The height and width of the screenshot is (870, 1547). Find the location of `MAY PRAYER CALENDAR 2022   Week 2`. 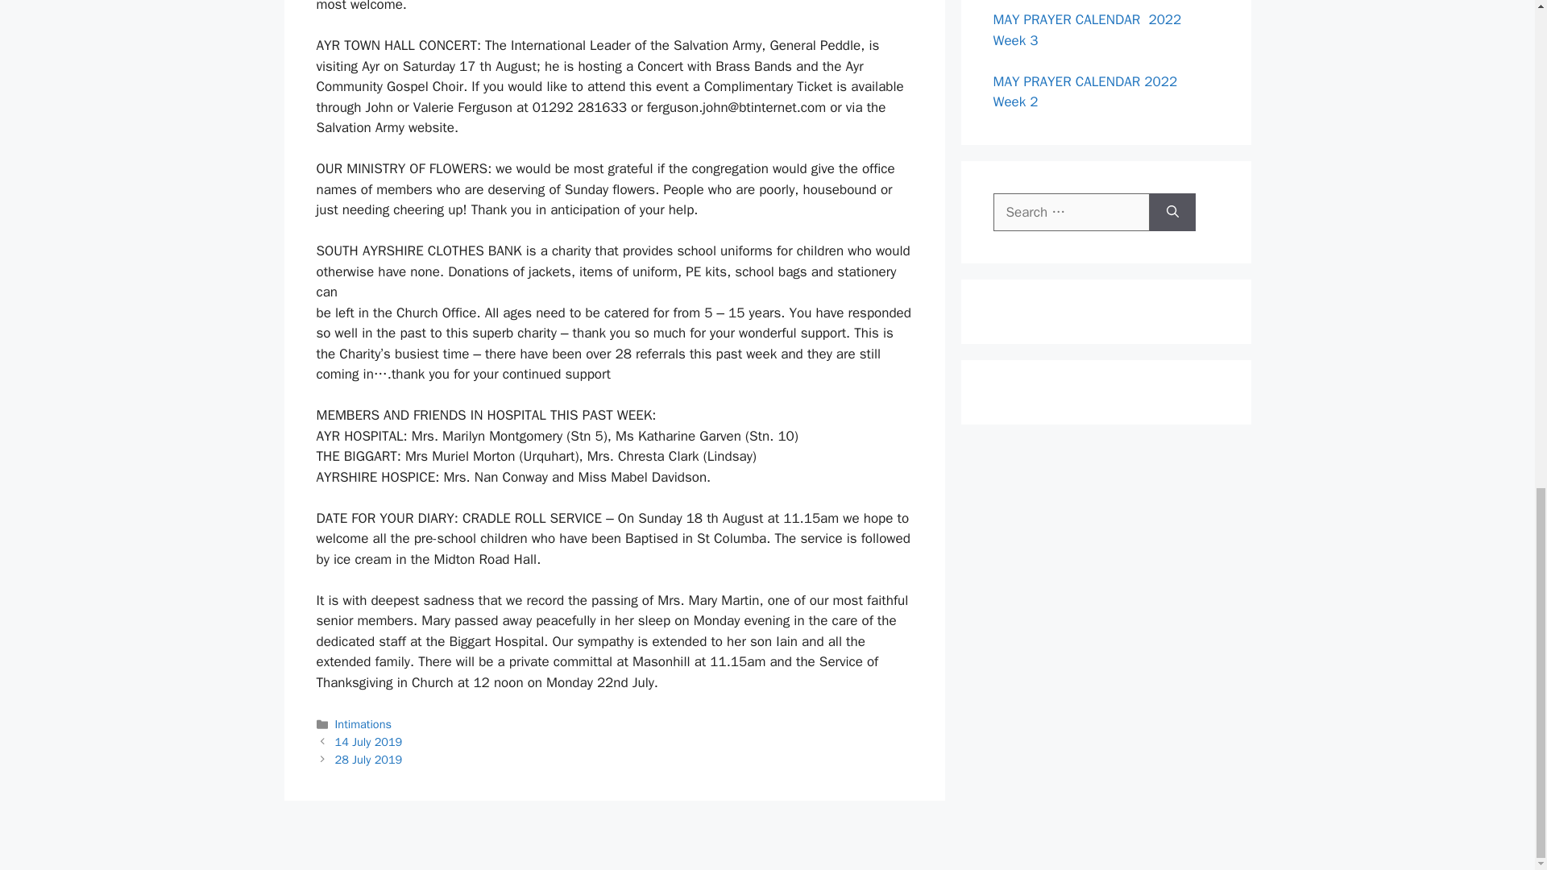

MAY PRAYER CALENDAR 2022   Week 2 is located at coordinates (1089, 92).